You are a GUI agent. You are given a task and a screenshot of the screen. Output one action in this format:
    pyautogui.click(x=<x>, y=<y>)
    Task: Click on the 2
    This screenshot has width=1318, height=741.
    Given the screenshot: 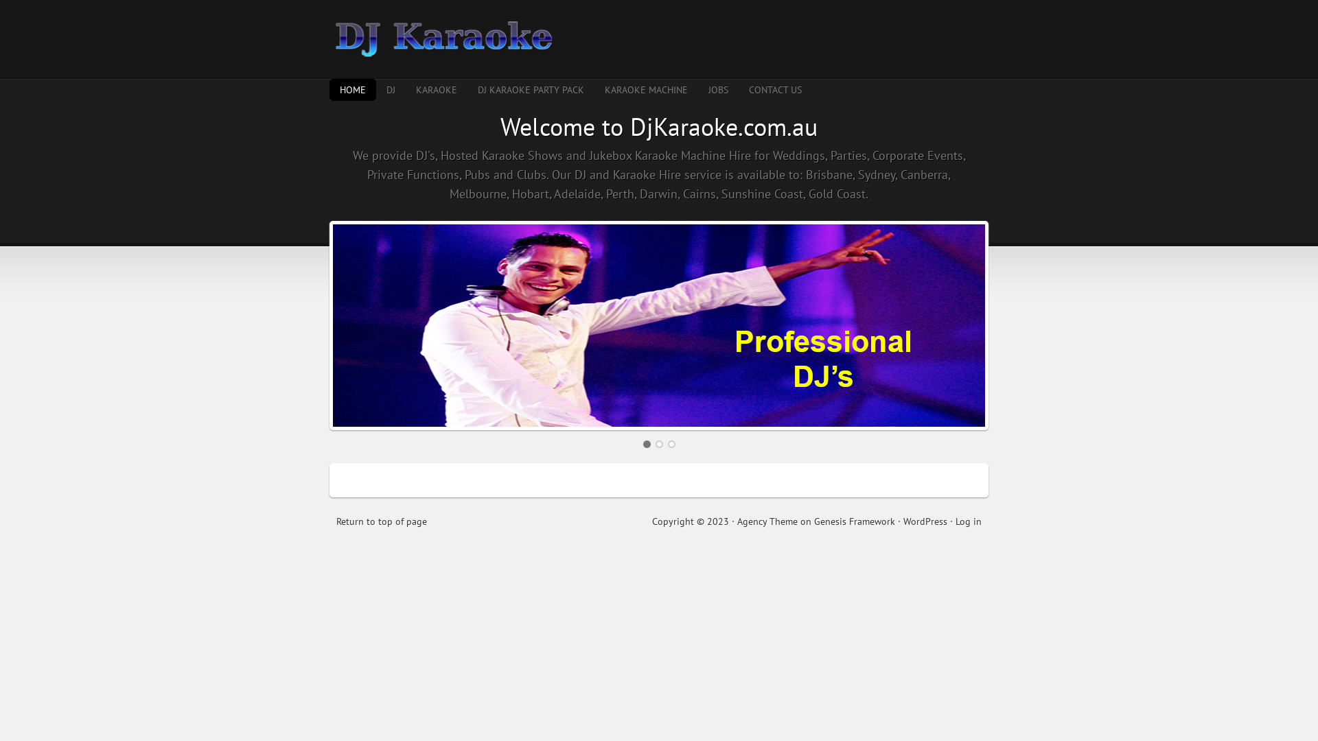 What is the action you would take?
    pyautogui.click(x=659, y=445)
    